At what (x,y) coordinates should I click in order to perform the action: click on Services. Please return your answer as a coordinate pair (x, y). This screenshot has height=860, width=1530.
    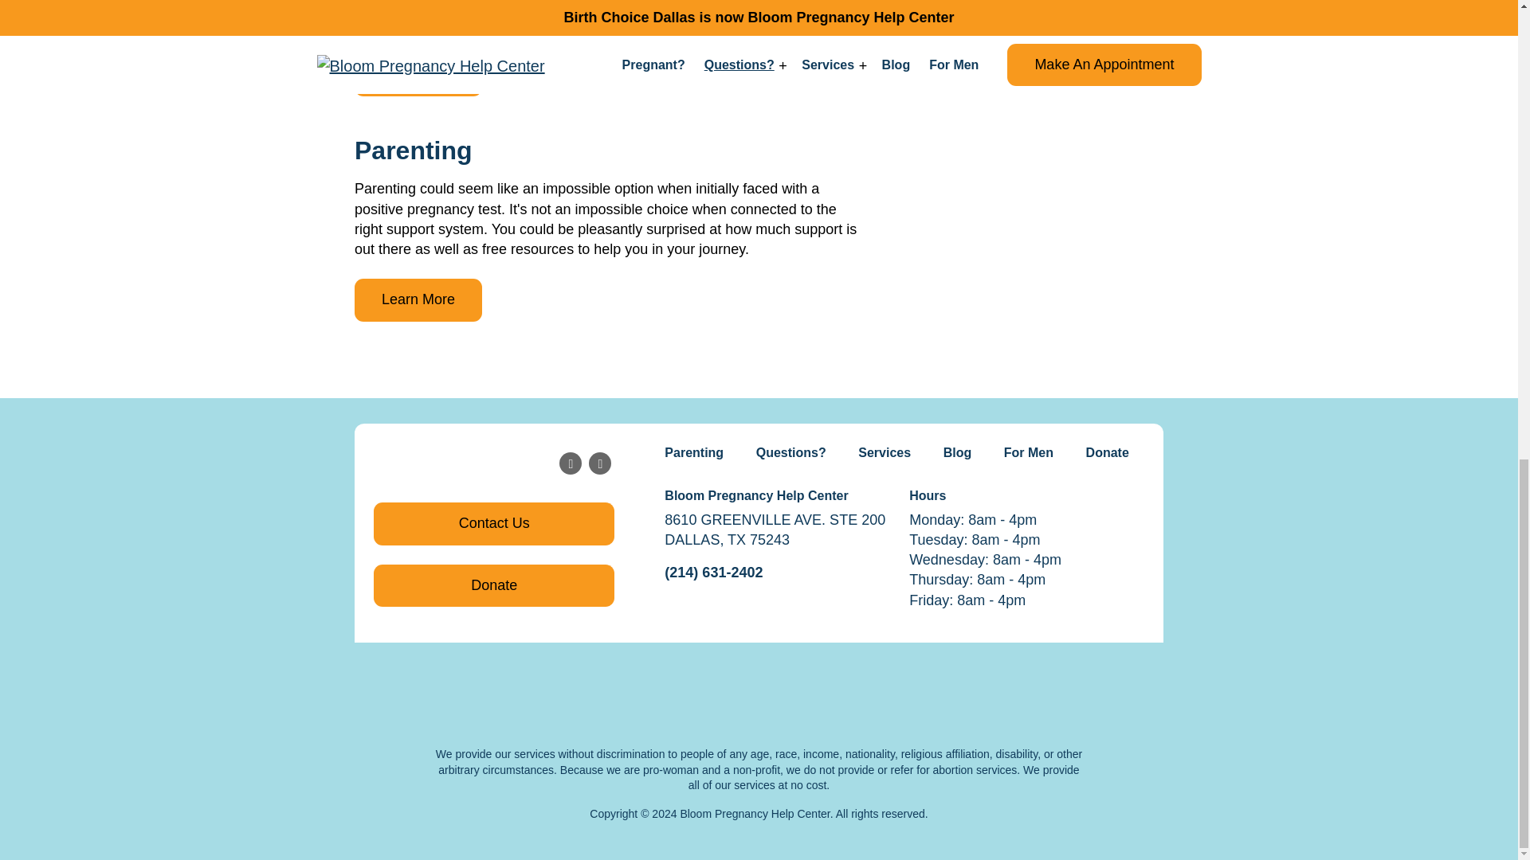
    Looking at the image, I should click on (884, 452).